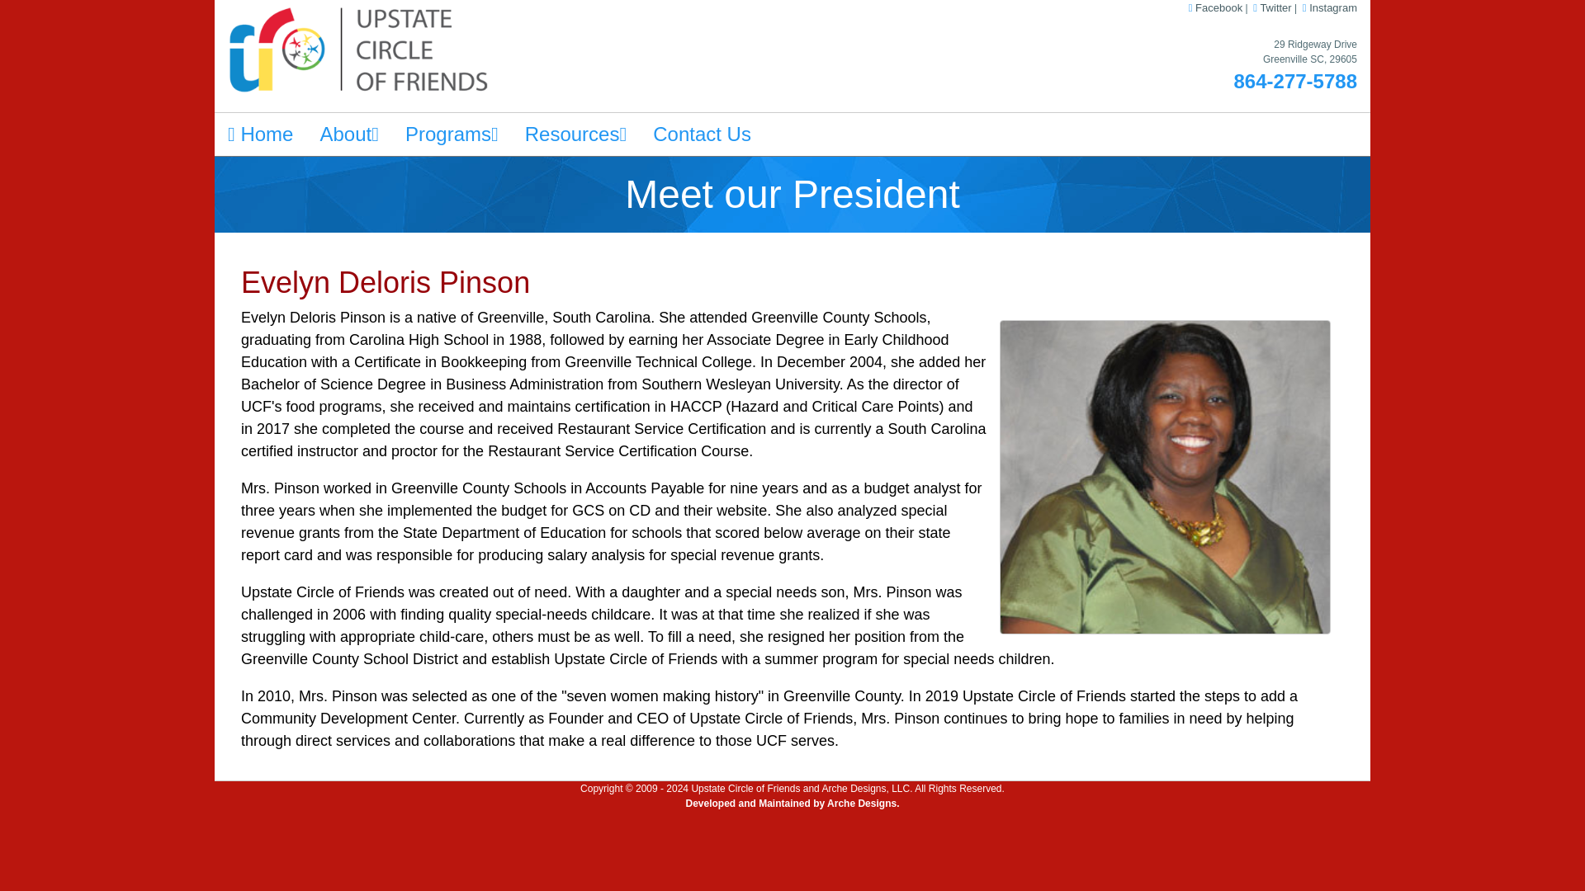 Image resolution: width=1585 pixels, height=891 pixels. What do you see at coordinates (576, 134) in the screenshot?
I see `Resources` at bounding box center [576, 134].